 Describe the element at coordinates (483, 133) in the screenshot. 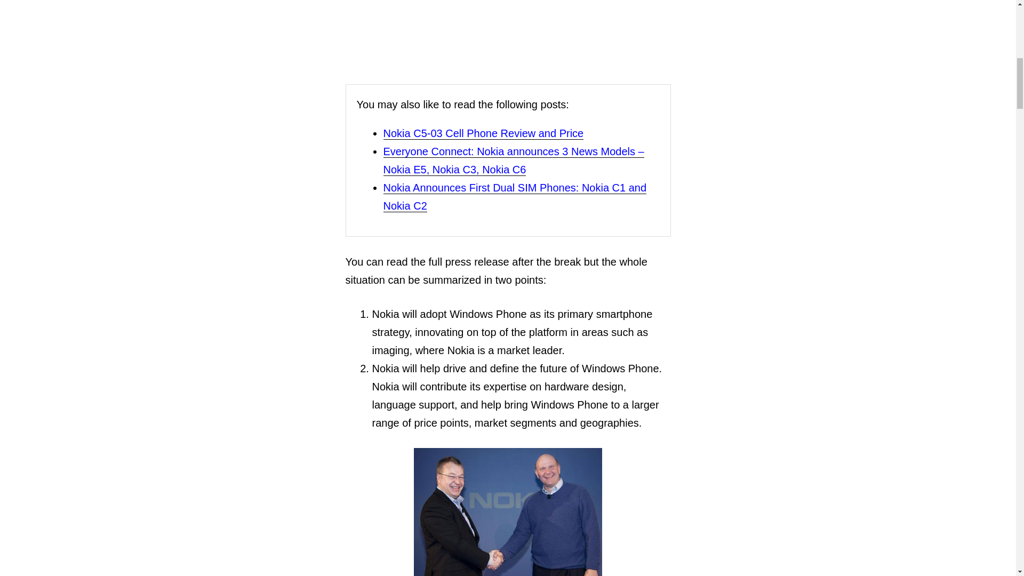

I see `Nokia C5-03 Cell Phone Review and Price` at that location.